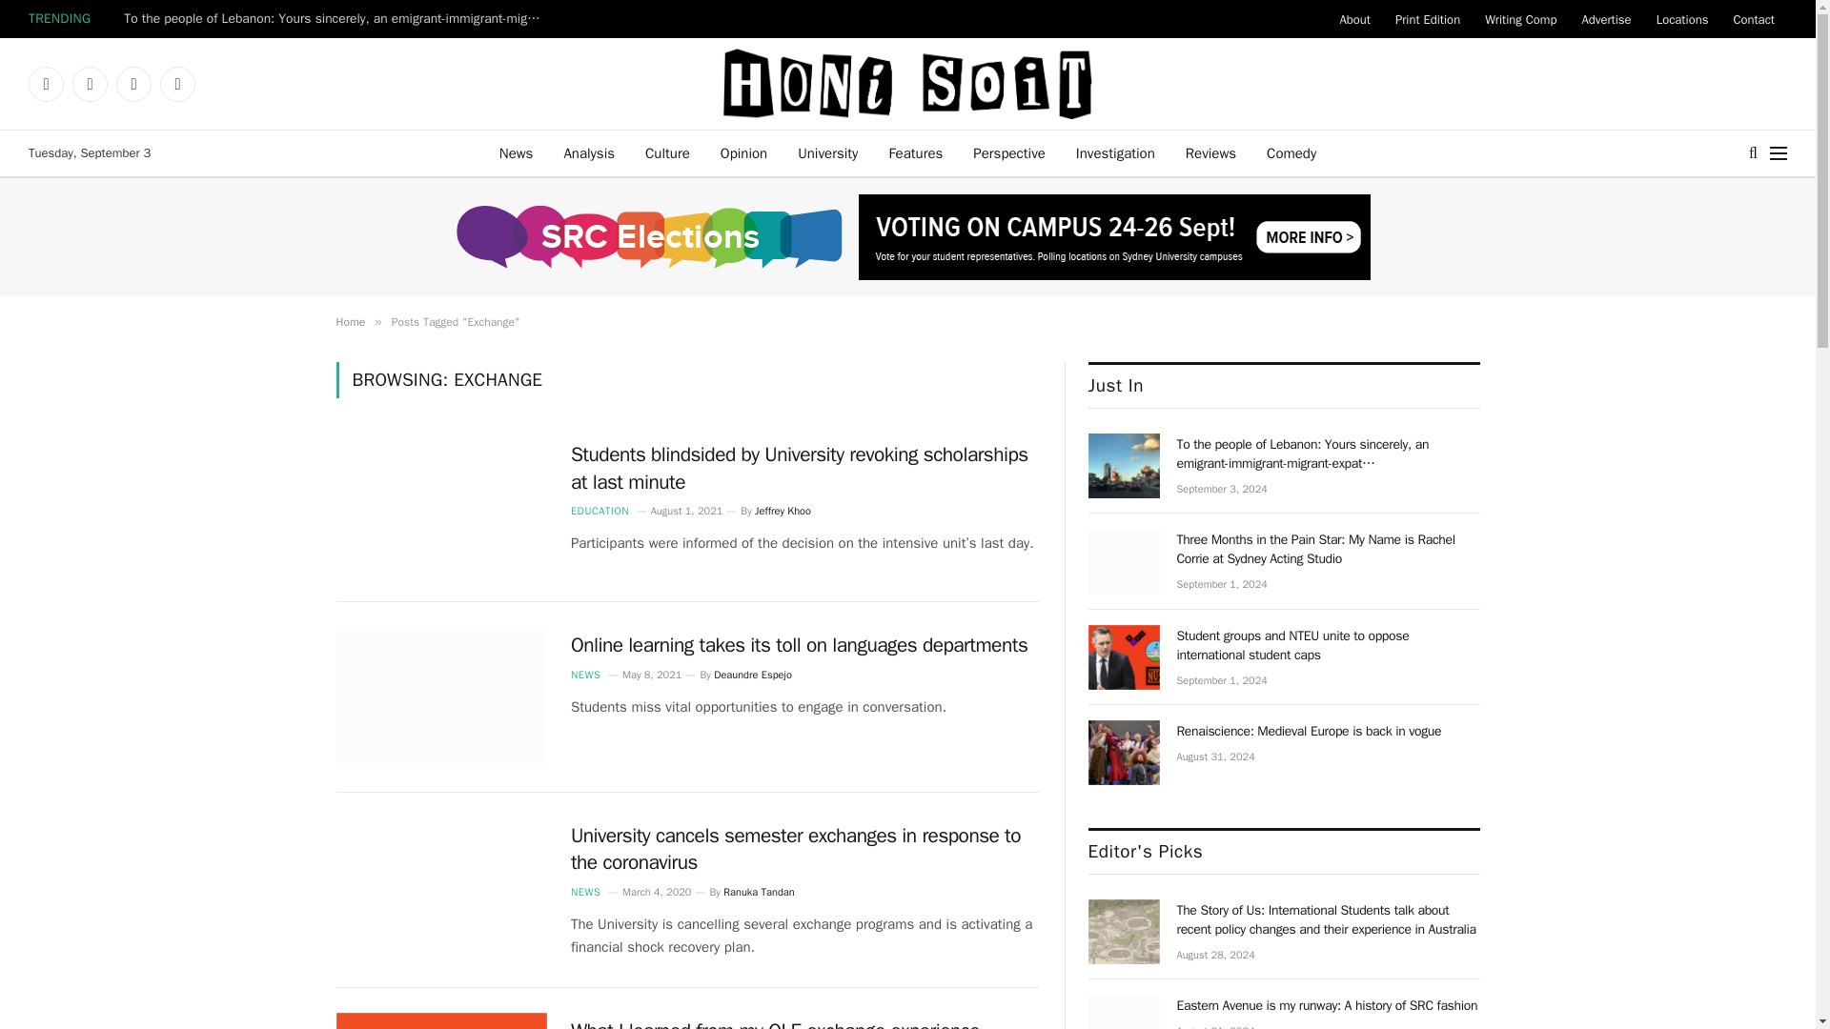  Describe the element at coordinates (1210, 152) in the screenshot. I see `Reviews` at that location.